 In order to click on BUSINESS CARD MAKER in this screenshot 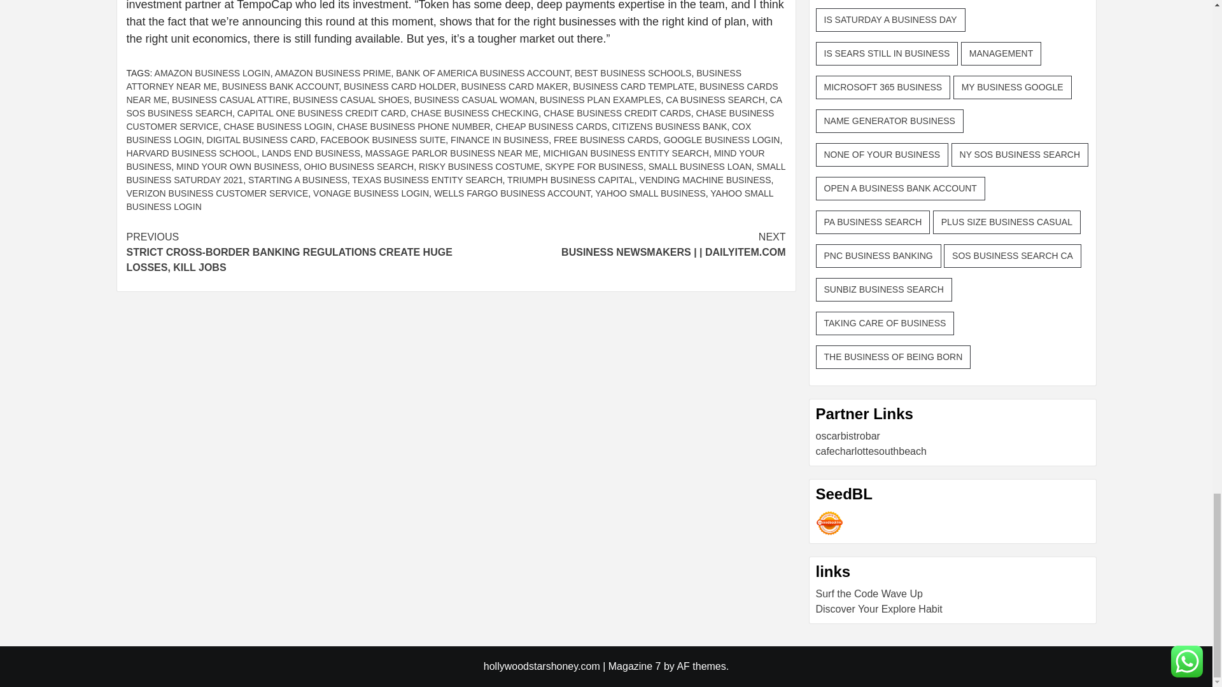, I will do `click(514, 87)`.